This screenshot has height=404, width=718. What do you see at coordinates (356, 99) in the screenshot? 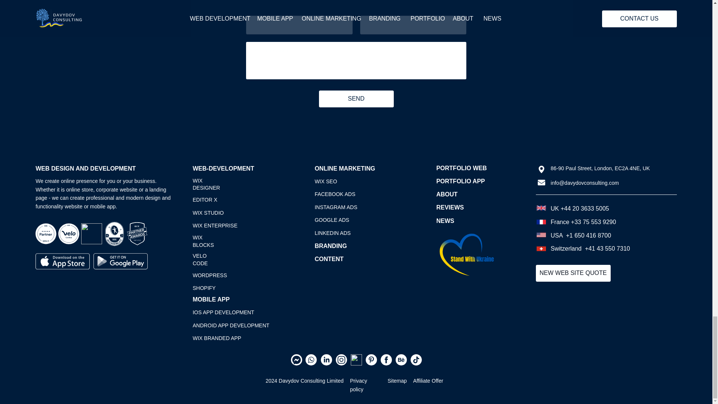
I see `SEND` at bounding box center [356, 99].